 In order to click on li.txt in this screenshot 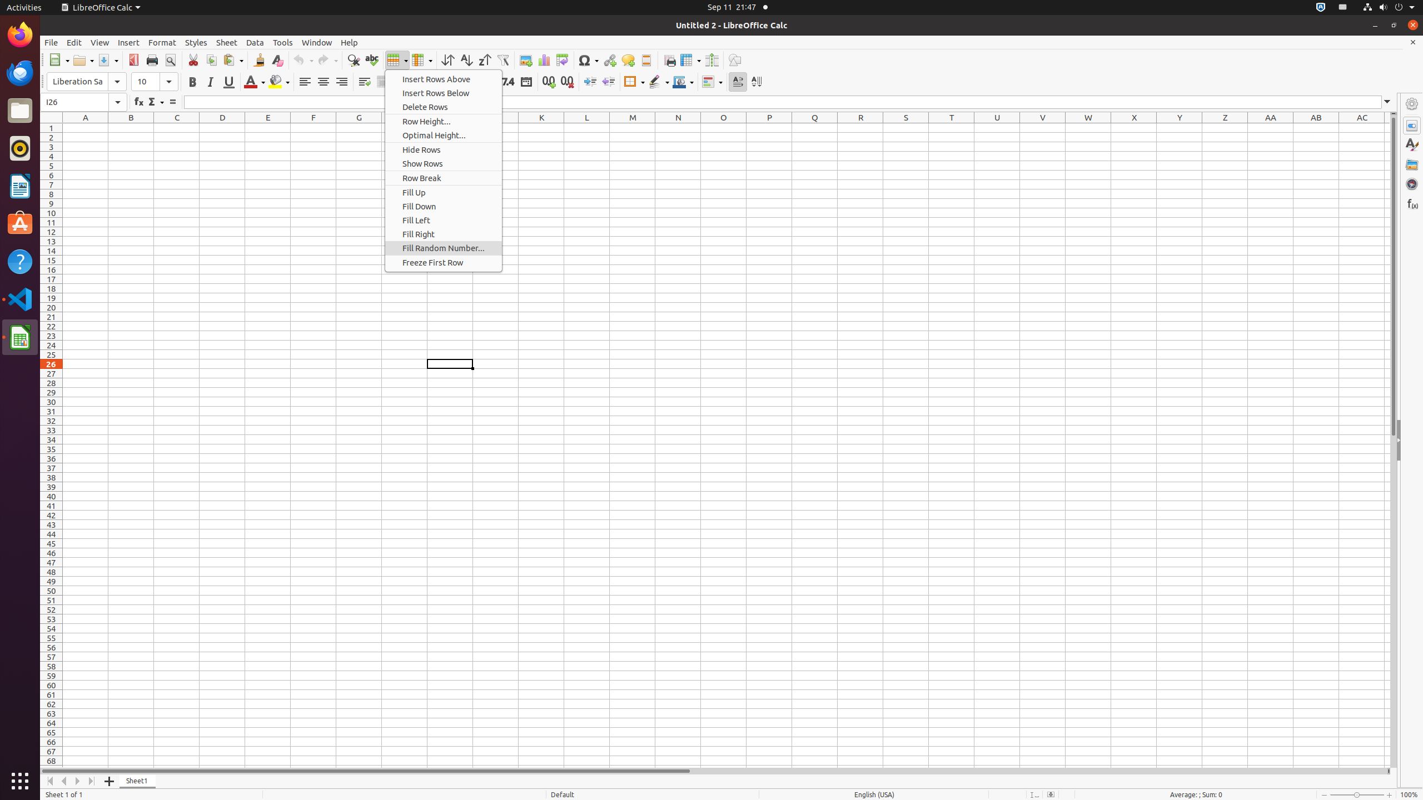, I will do `click(144, 49)`.